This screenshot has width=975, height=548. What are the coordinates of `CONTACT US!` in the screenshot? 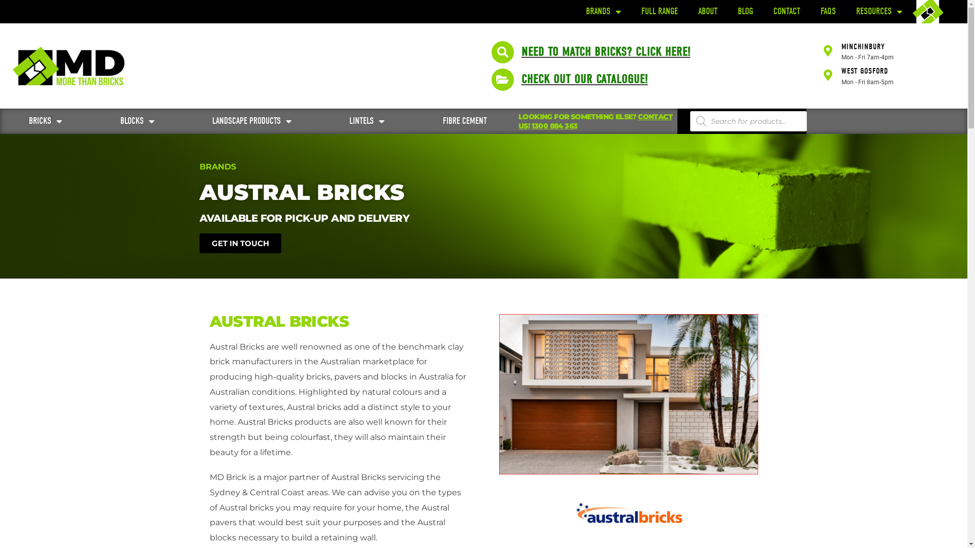 It's located at (595, 121).